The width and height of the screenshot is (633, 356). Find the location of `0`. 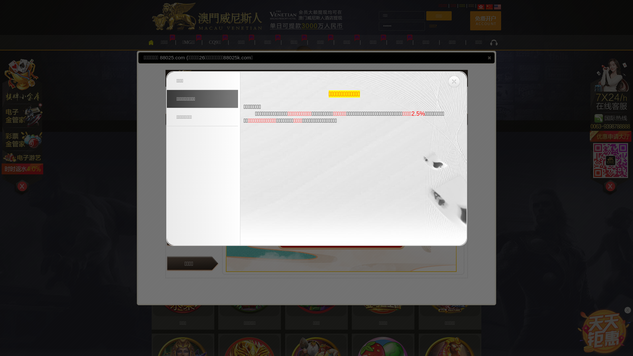

0 is located at coordinates (148, 148).